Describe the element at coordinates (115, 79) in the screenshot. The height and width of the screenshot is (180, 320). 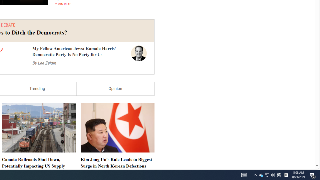
I see `Opinion` at that location.